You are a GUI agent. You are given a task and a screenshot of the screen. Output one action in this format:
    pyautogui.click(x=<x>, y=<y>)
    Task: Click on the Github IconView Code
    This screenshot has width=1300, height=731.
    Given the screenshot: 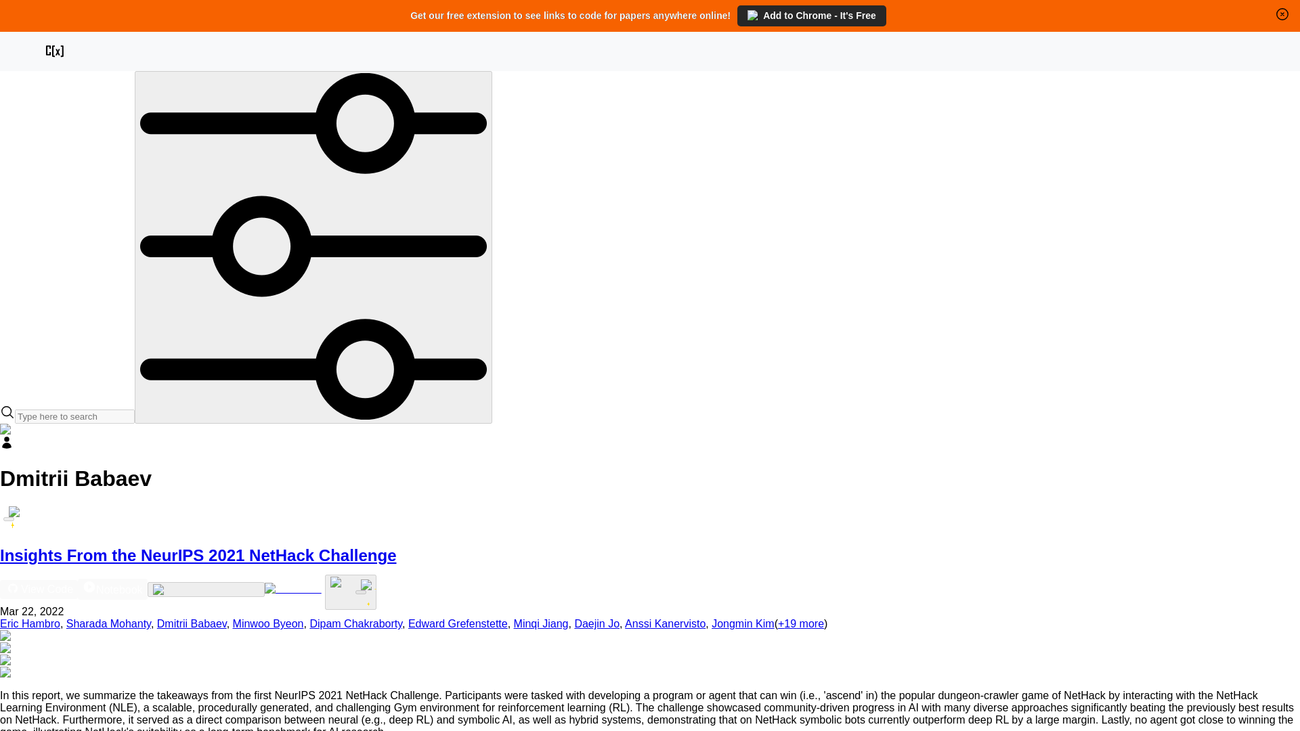 What is the action you would take?
    pyautogui.click(x=39, y=589)
    